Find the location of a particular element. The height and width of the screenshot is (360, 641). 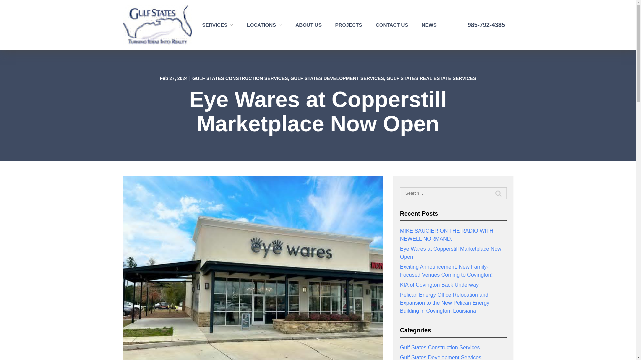

GULF STATES DEVELOPMENT SERVICES is located at coordinates (337, 78).